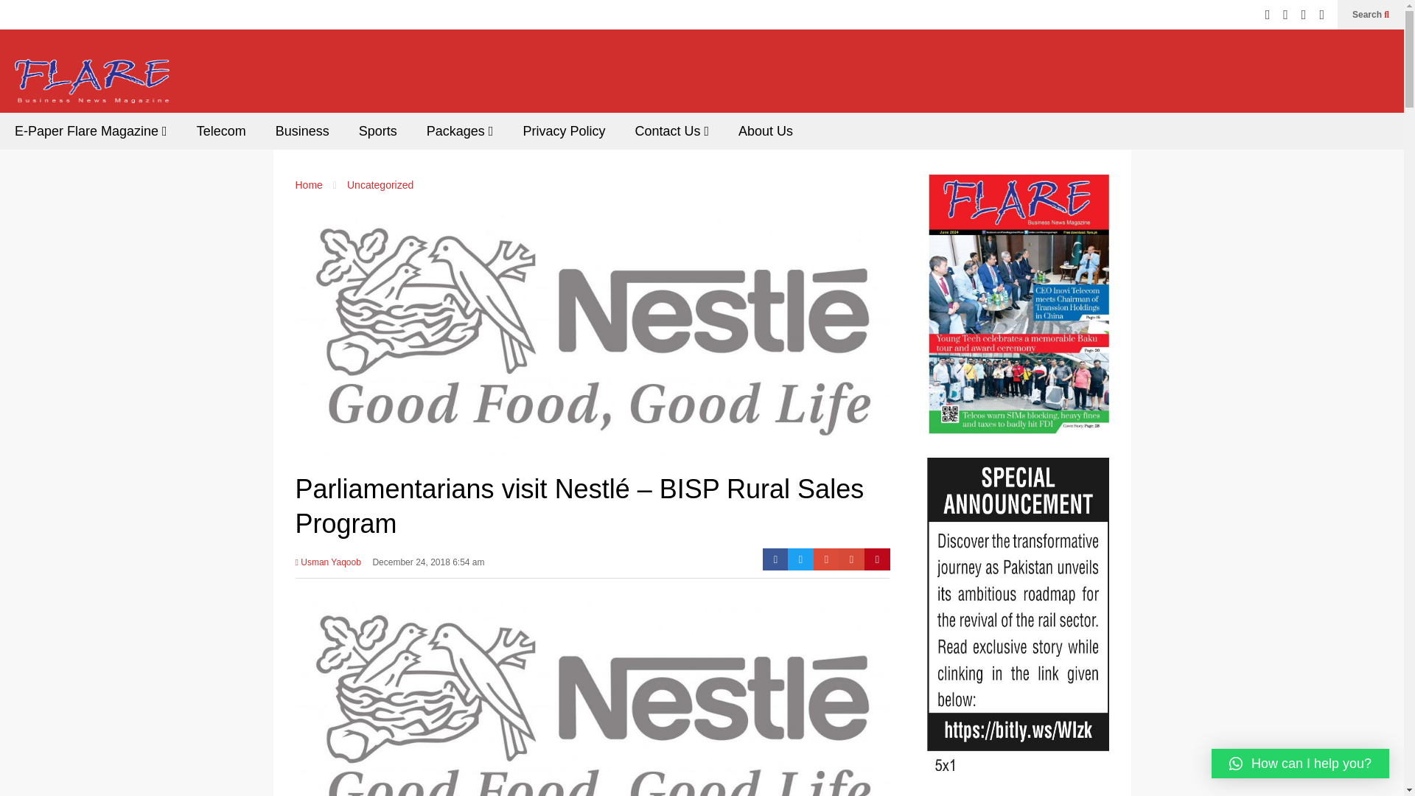 Image resolution: width=1415 pixels, height=796 pixels. What do you see at coordinates (877, 559) in the screenshot?
I see `Pinterest` at bounding box center [877, 559].